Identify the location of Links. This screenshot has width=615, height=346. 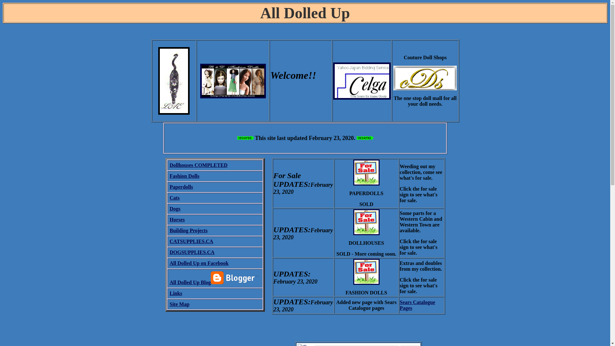
(176, 293).